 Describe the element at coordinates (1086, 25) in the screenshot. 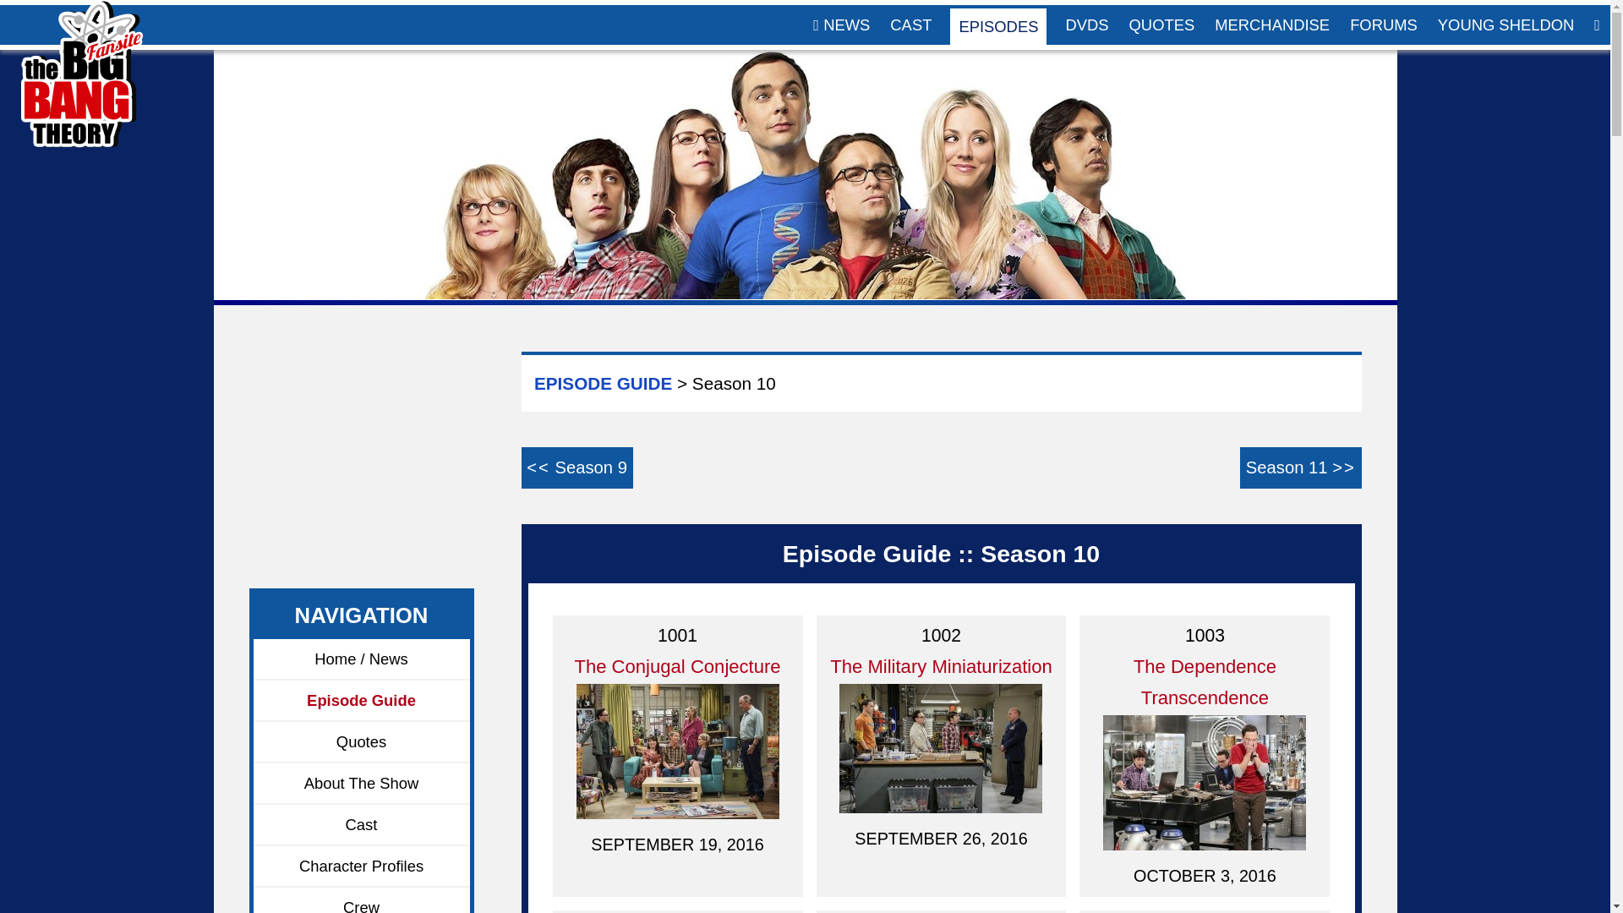

I see `DVDS` at that location.